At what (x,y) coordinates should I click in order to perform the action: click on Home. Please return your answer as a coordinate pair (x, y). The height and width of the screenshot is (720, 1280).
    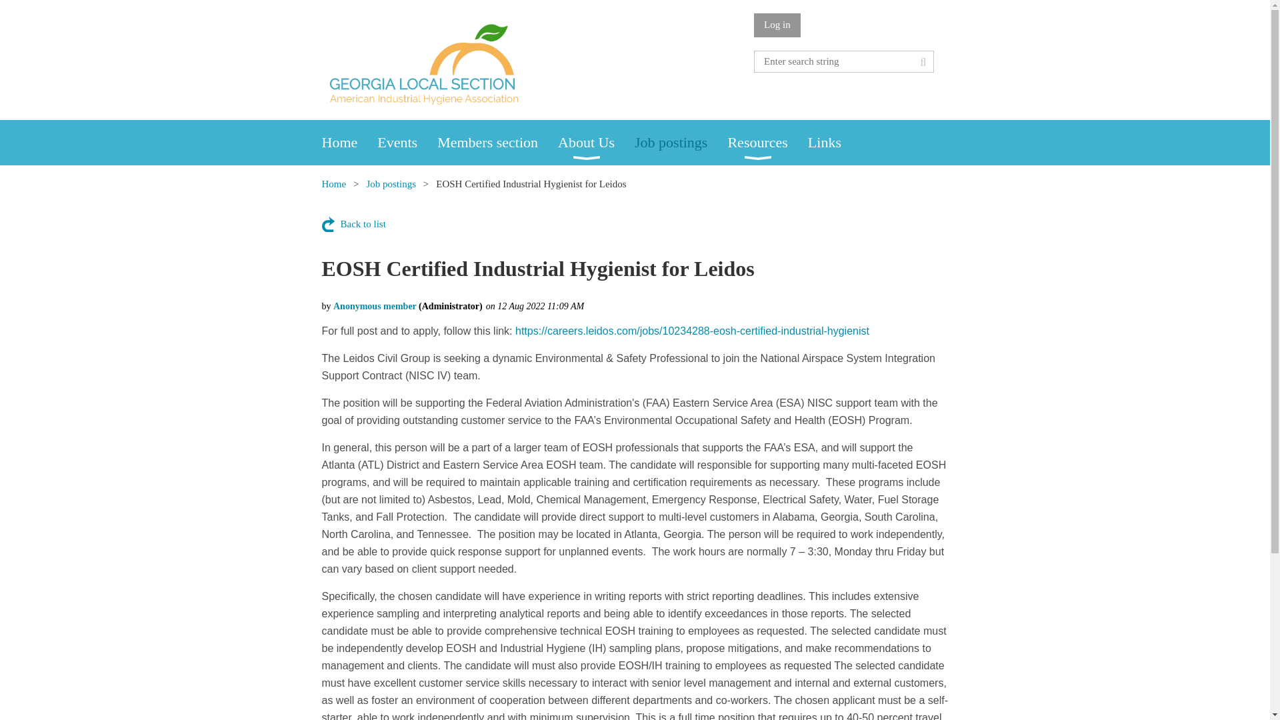
    Looking at the image, I should click on (349, 143).